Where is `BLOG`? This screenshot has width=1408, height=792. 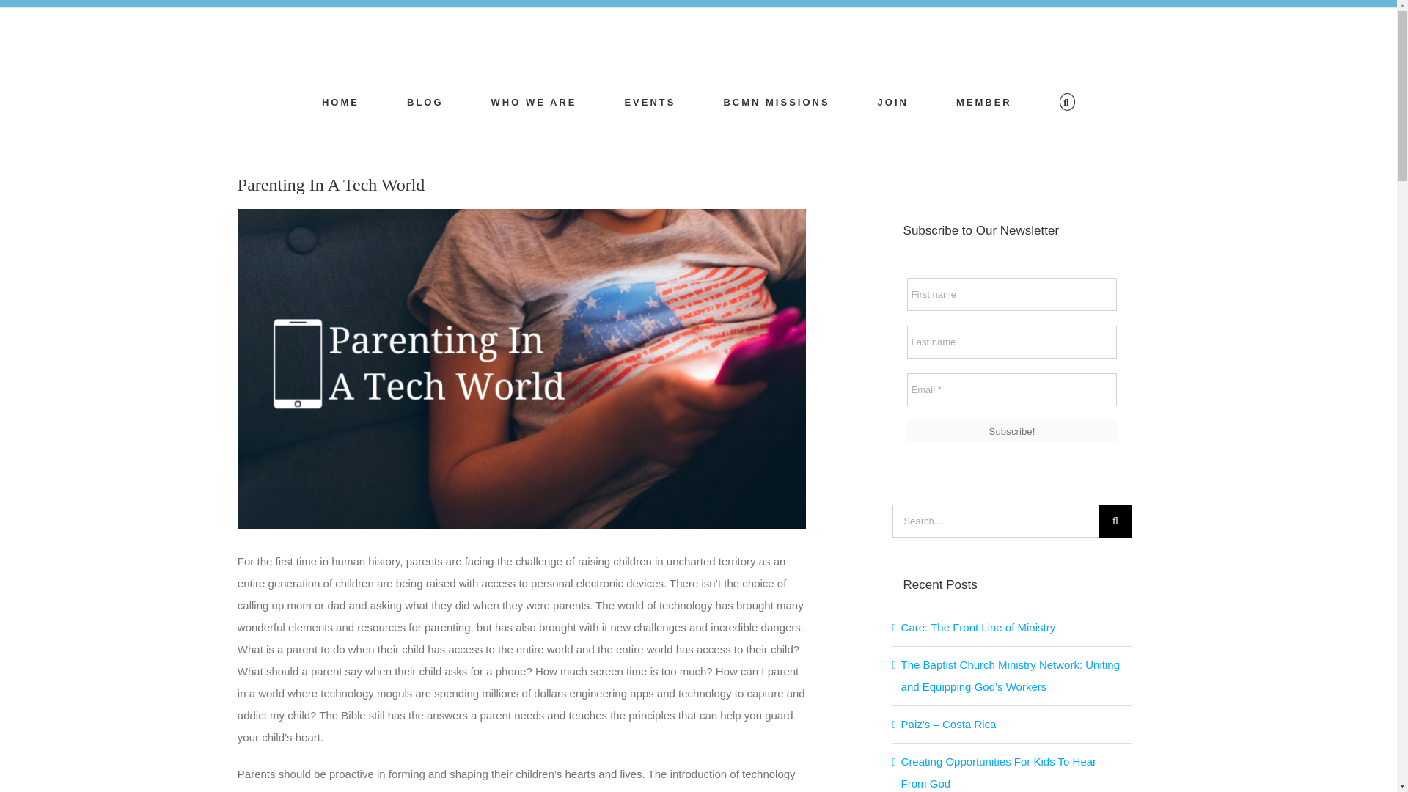 BLOG is located at coordinates (425, 101).